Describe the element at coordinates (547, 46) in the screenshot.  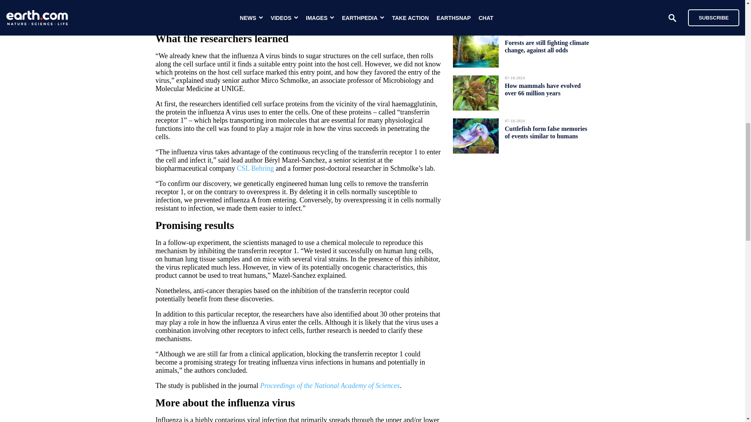
I see `Forests are still fighting climate change, against all odds` at that location.